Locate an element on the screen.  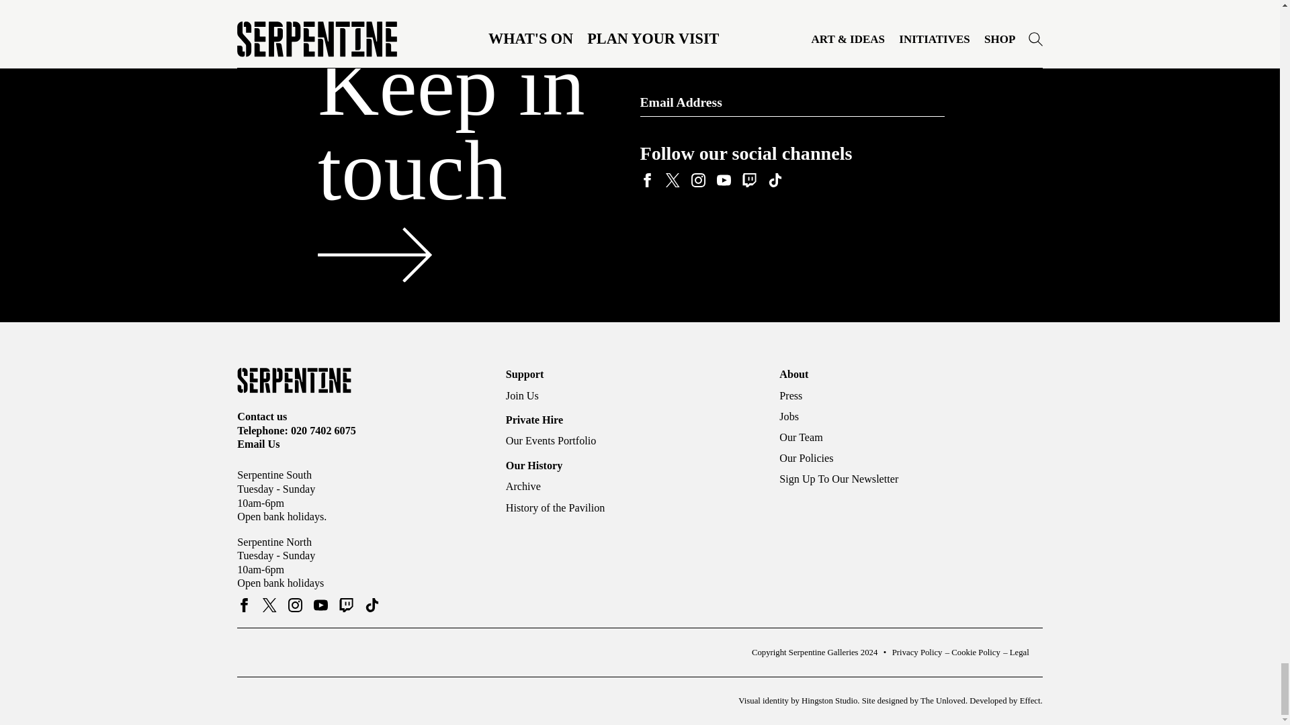
Instagram is located at coordinates (294, 605).